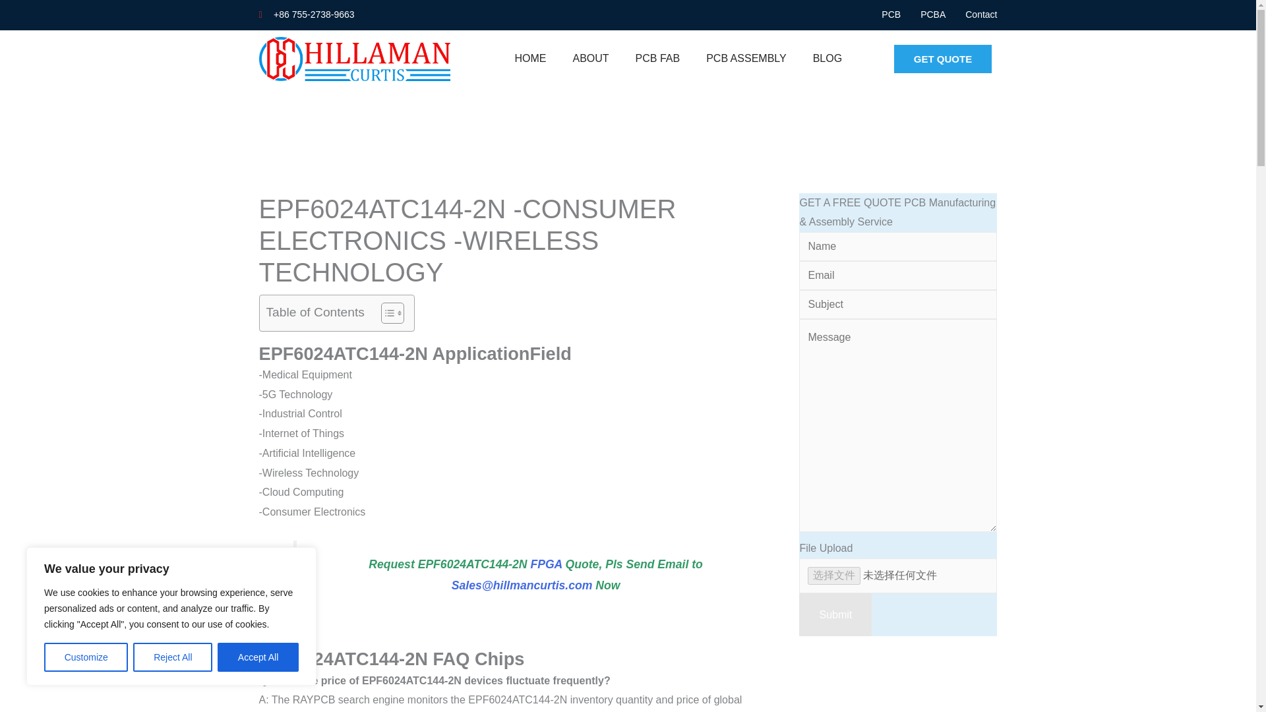 The image size is (1266, 712). Describe the element at coordinates (942, 59) in the screenshot. I see `GET QUOTE` at that location.